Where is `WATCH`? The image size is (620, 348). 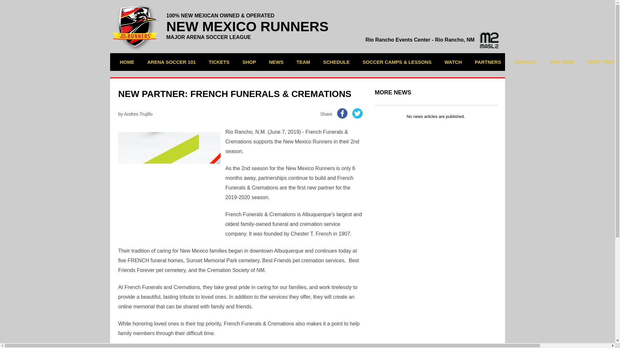 WATCH is located at coordinates (453, 62).